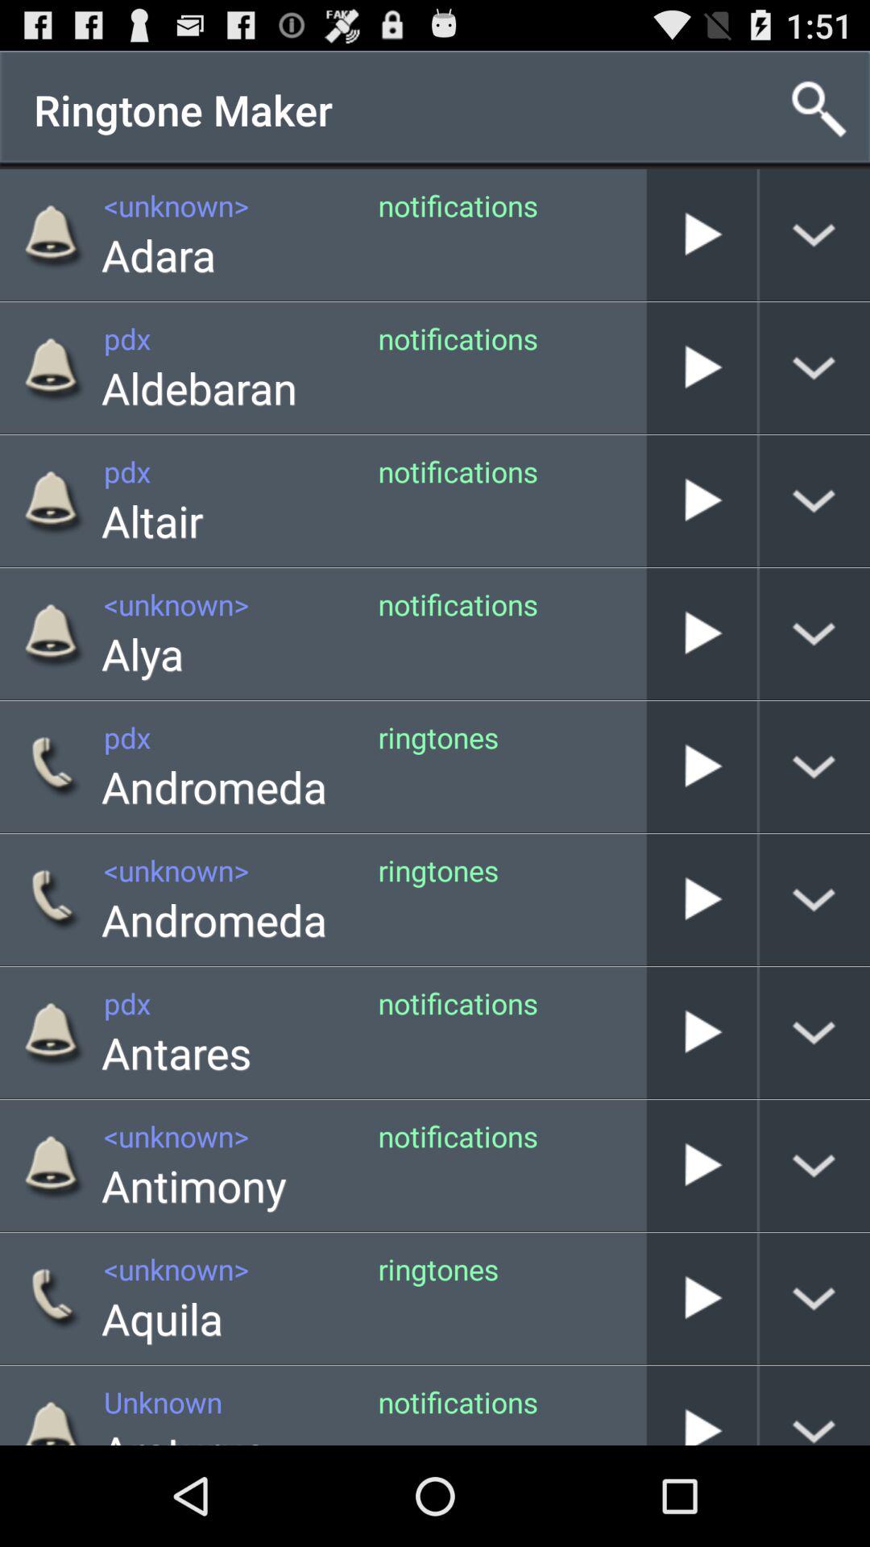 This screenshot has width=870, height=1547. What do you see at coordinates (646, 235) in the screenshot?
I see `select the icon to the right of the notifications item` at bounding box center [646, 235].